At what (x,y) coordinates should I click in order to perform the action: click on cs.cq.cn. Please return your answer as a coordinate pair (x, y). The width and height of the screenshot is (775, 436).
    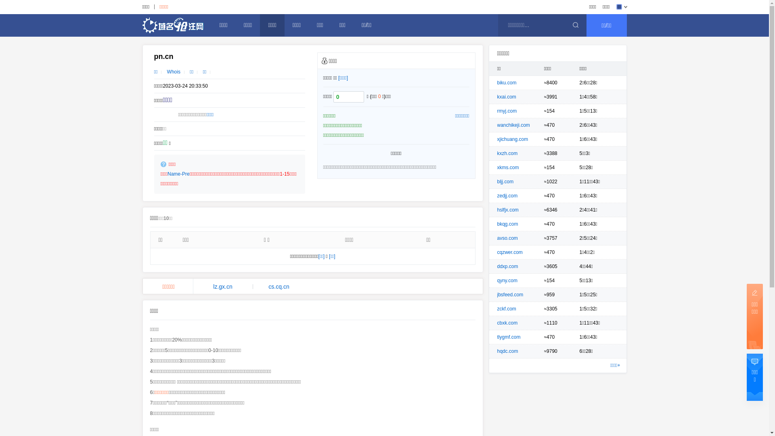
    Looking at the image, I should click on (279, 287).